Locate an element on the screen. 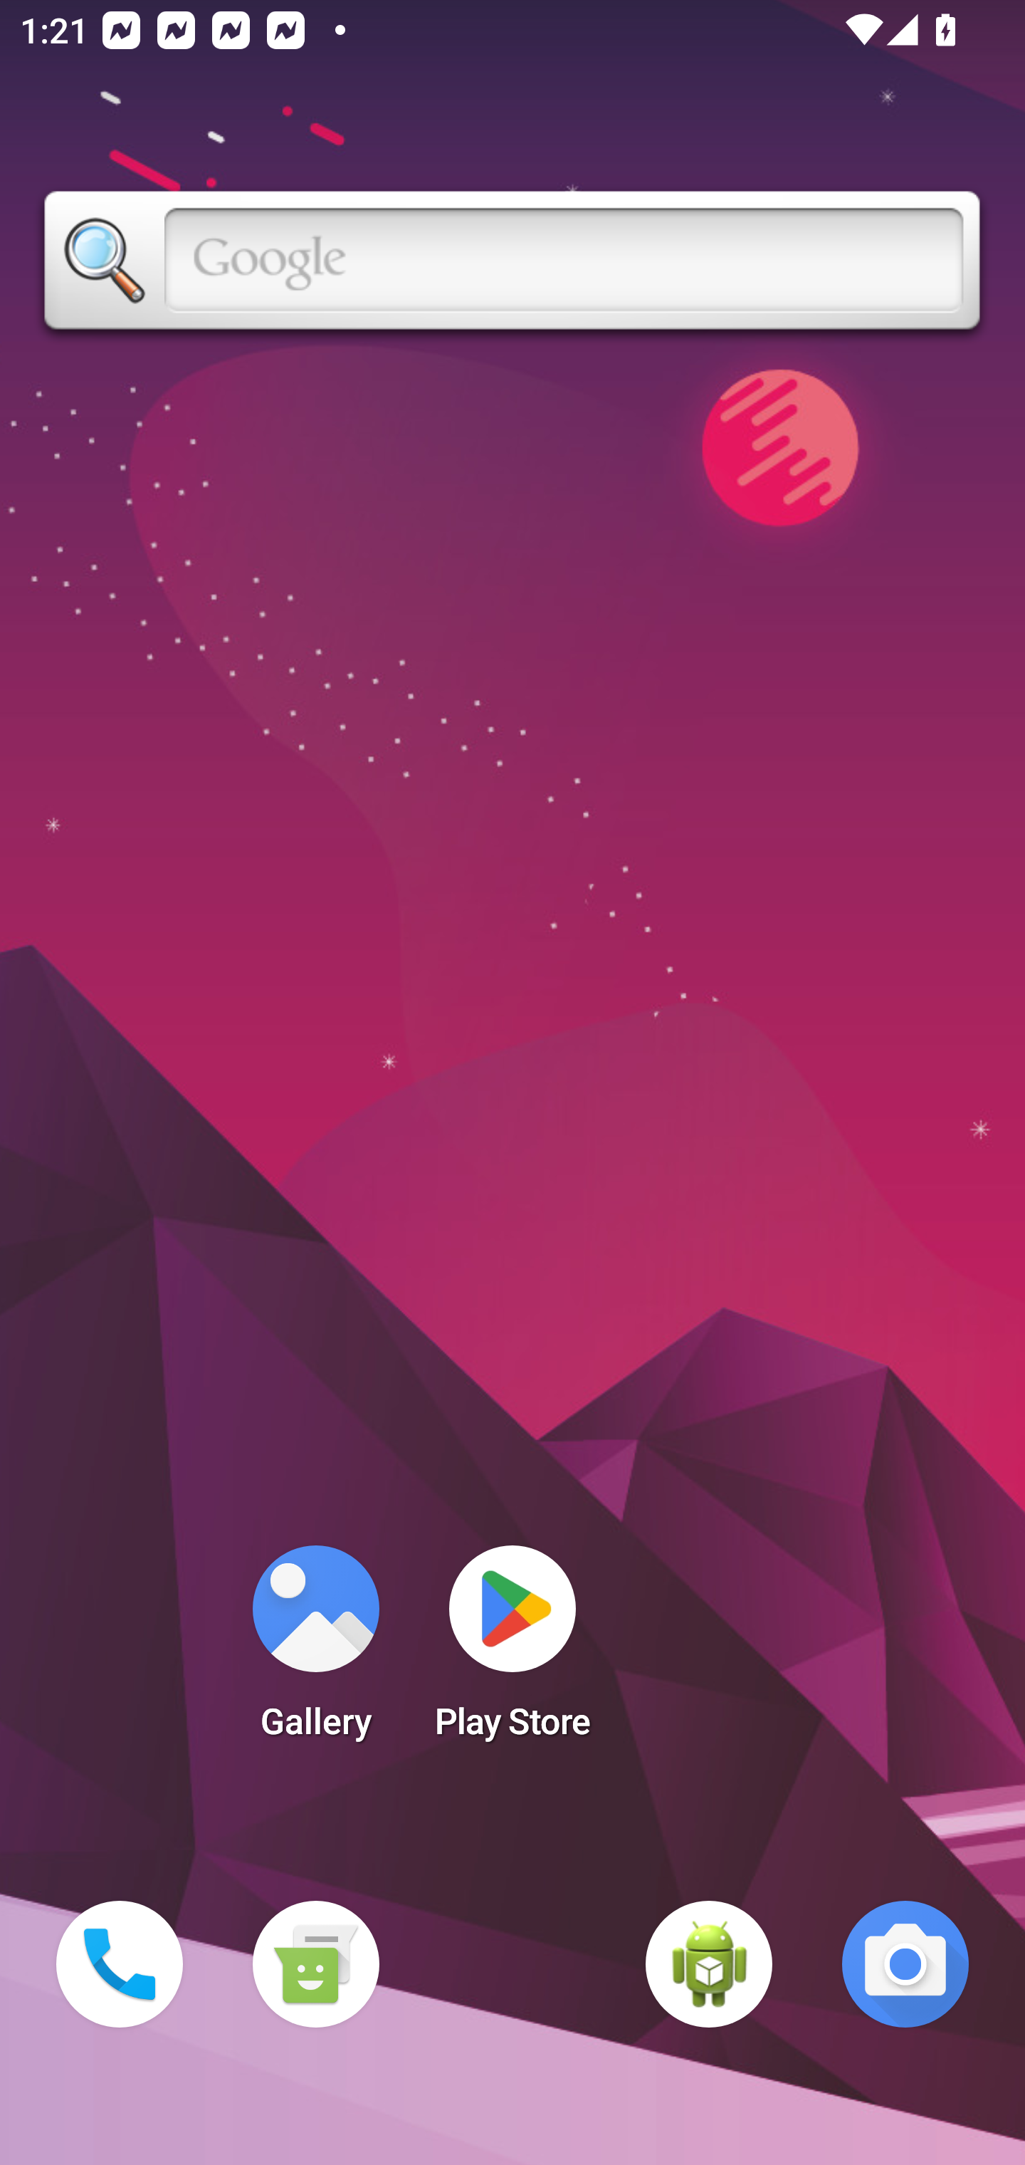  Phone is located at coordinates (120, 1964).